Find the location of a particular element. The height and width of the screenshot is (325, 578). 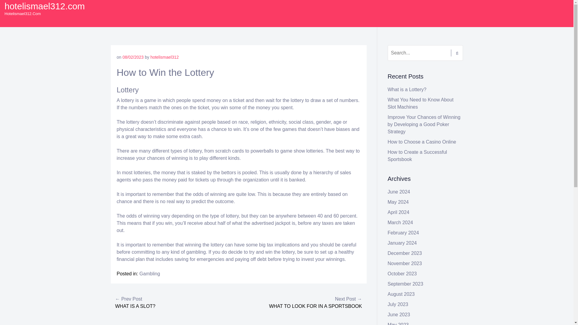

December 2023 is located at coordinates (405, 253).